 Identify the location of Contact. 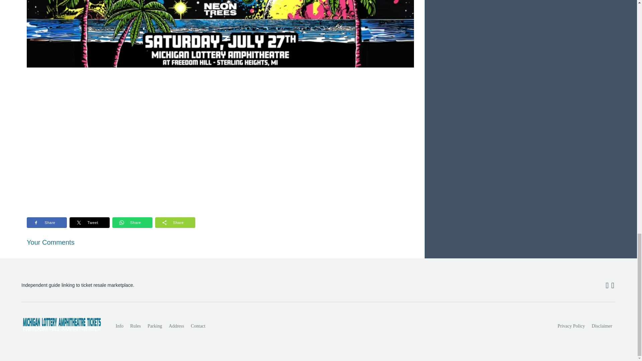
(198, 326).